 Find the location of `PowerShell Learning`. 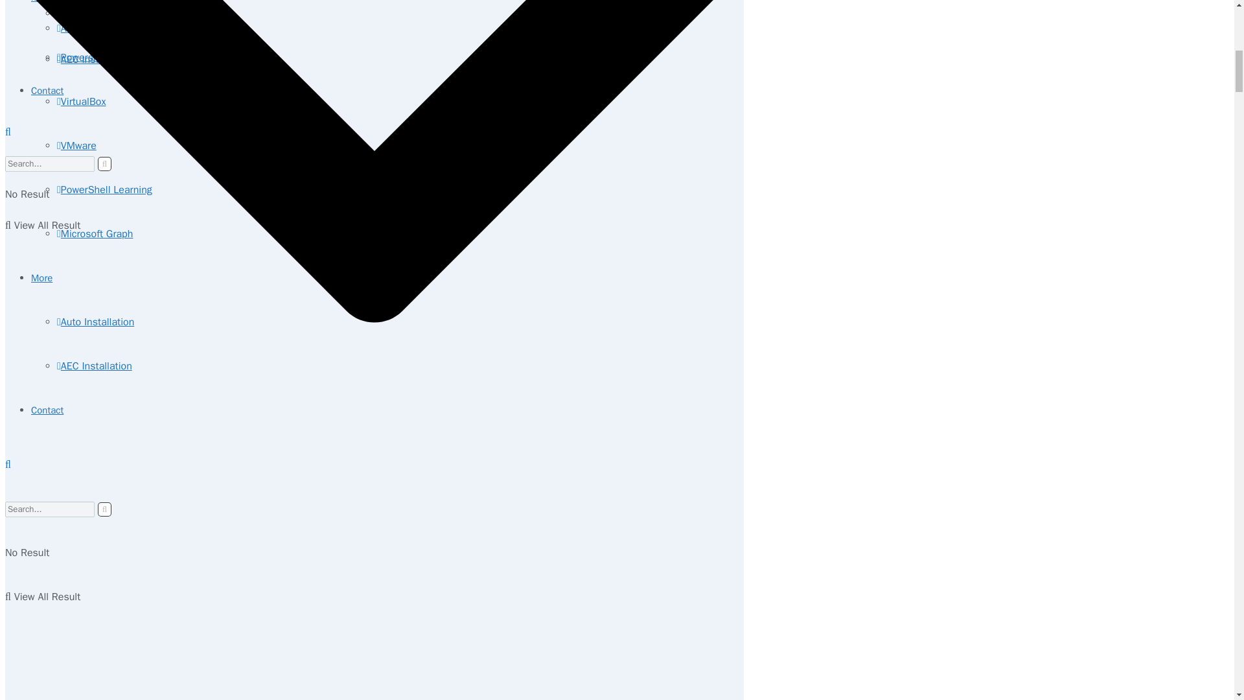

PowerShell Learning is located at coordinates (104, 189).